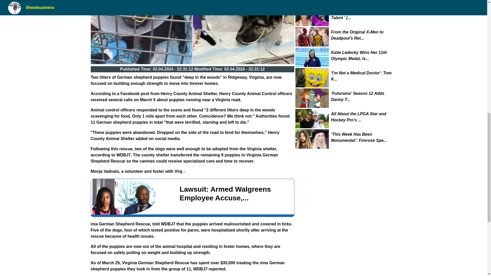 The height and width of the screenshot is (276, 491). Describe the element at coordinates (363, 76) in the screenshot. I see `'I'm Not a Medical Doctor': Tom K...` at that location.